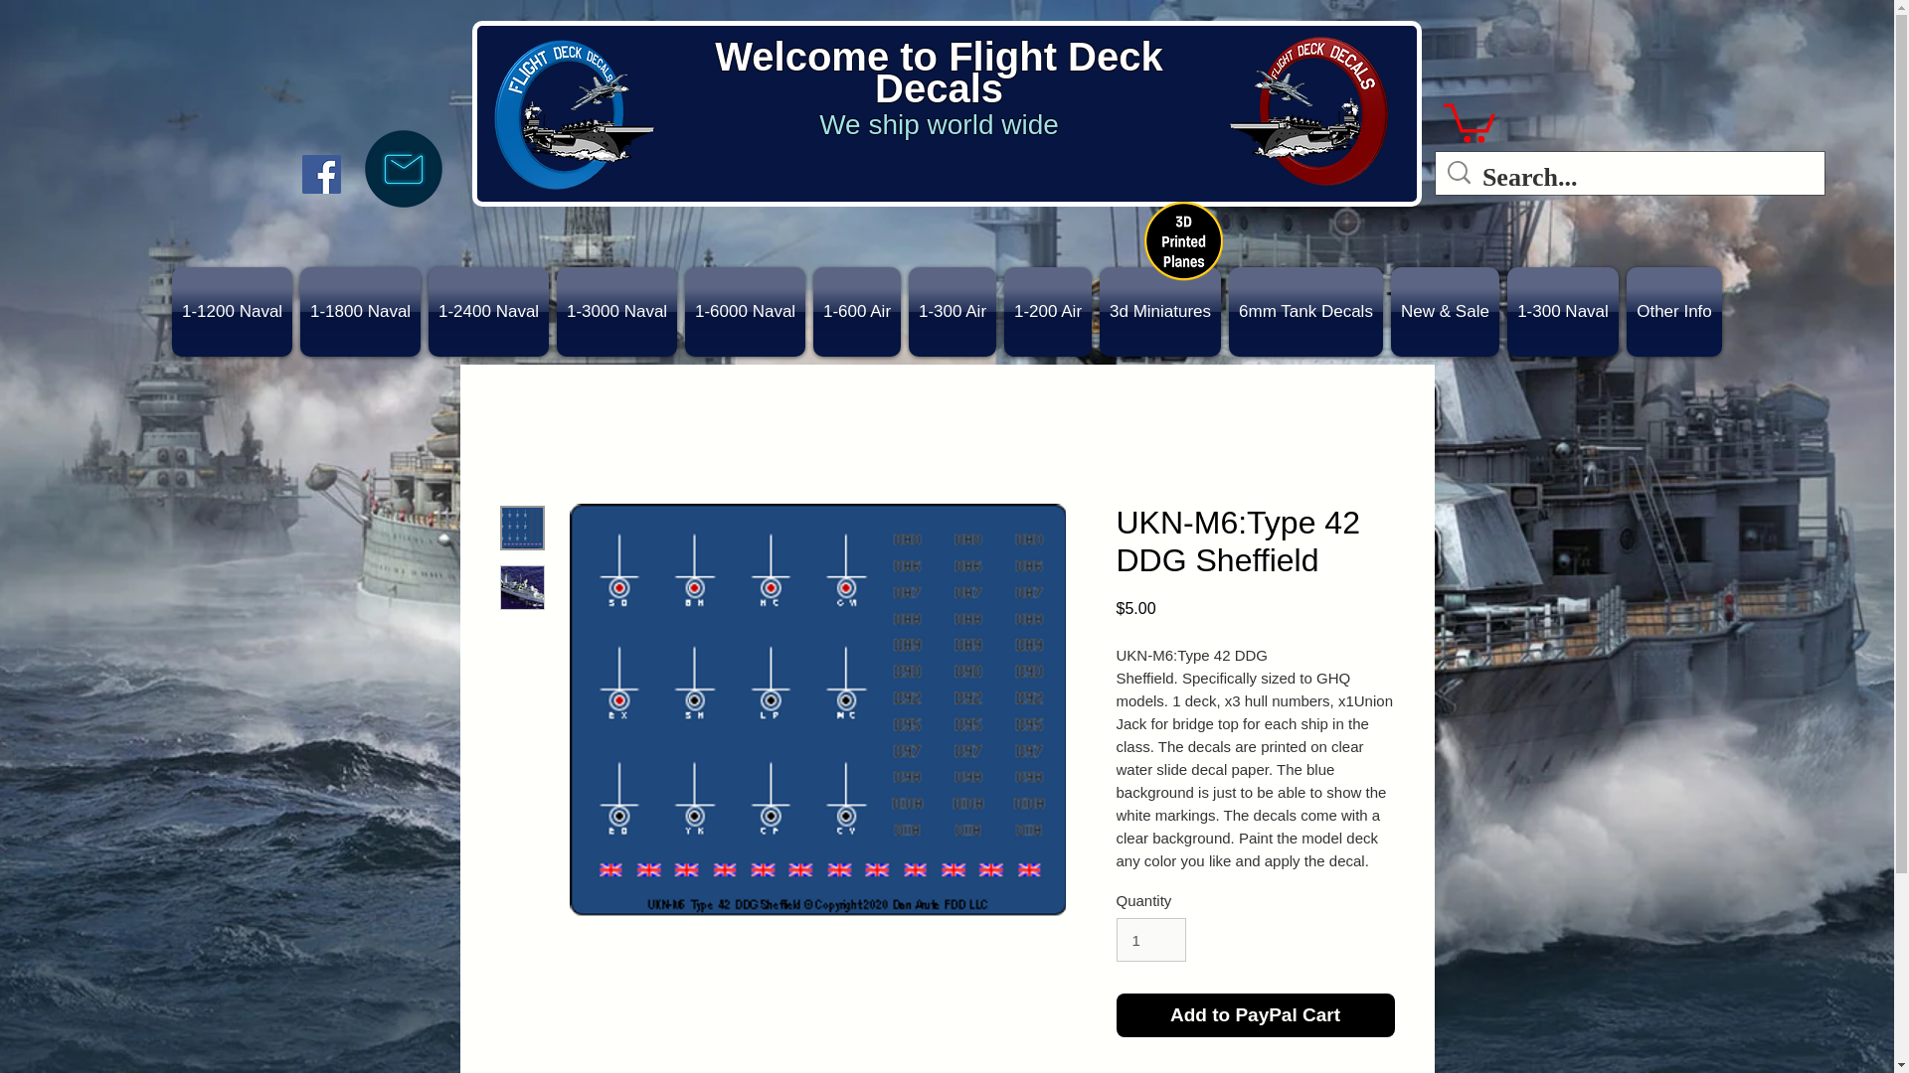 This screenshot has width=1909, height=1073. What do you see at coordinates (1149, 940) in the screenshot?
I see `1` at bounding box center [1149, 940].